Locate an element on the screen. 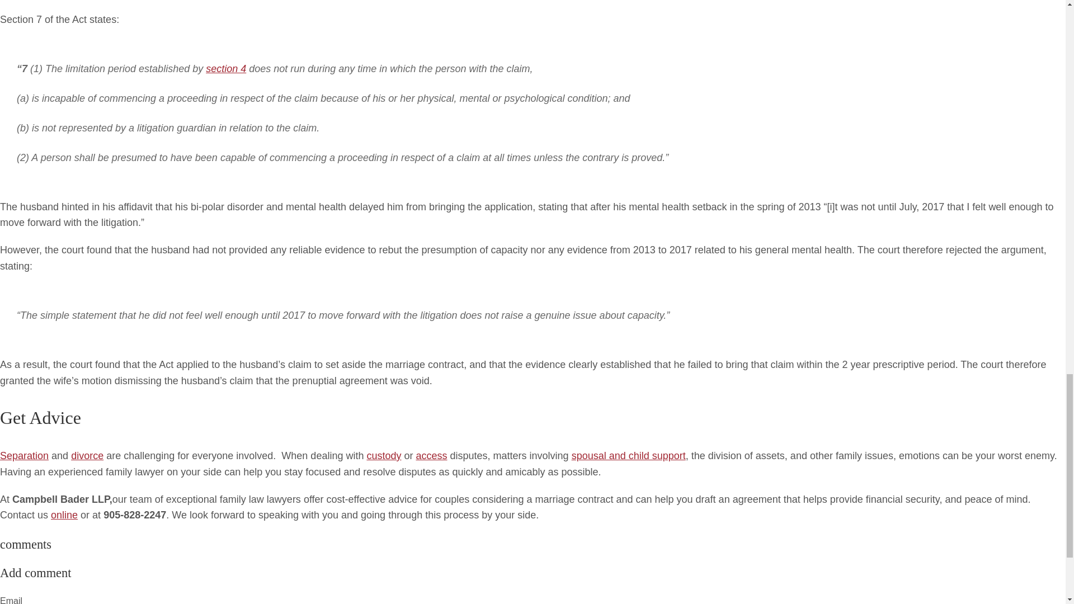 The height and width of the screenshot is (604, 1074). spousal and child support is located at coordinates (629, 455).